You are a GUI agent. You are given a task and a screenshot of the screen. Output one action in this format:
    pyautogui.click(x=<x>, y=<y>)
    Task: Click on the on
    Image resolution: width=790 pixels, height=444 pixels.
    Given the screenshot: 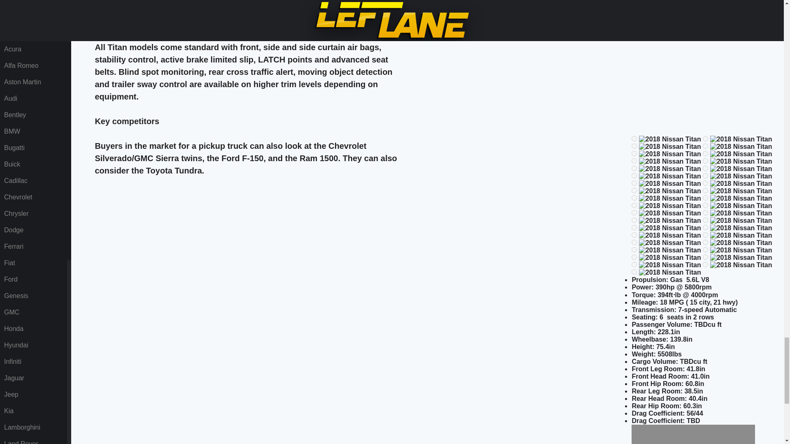 What is the action you would take?
    pyautogui.click(x=634, y=205)
    